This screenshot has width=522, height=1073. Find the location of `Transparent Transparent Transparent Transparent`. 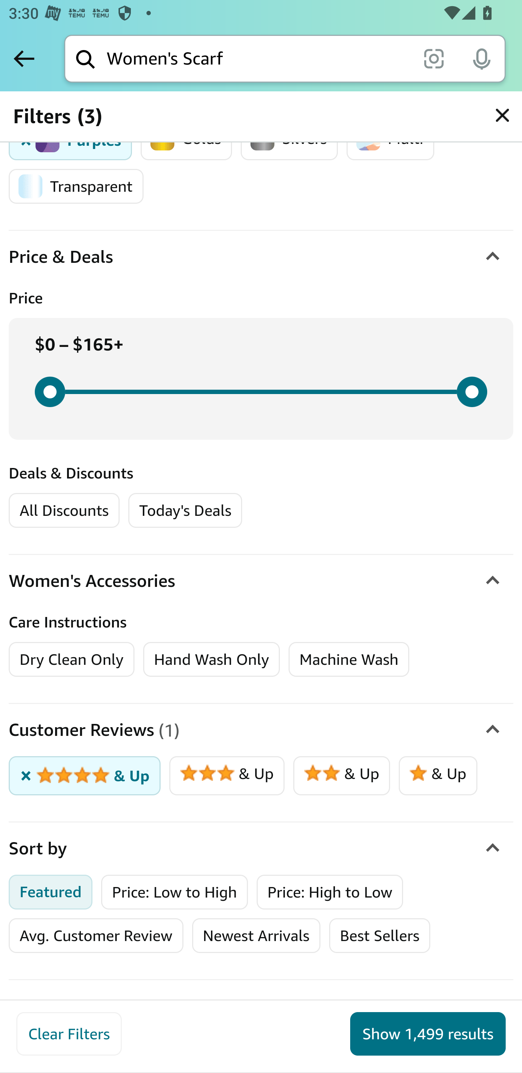

Transparent Transparent Transparent Transparent is located at coordinates (76, 186).